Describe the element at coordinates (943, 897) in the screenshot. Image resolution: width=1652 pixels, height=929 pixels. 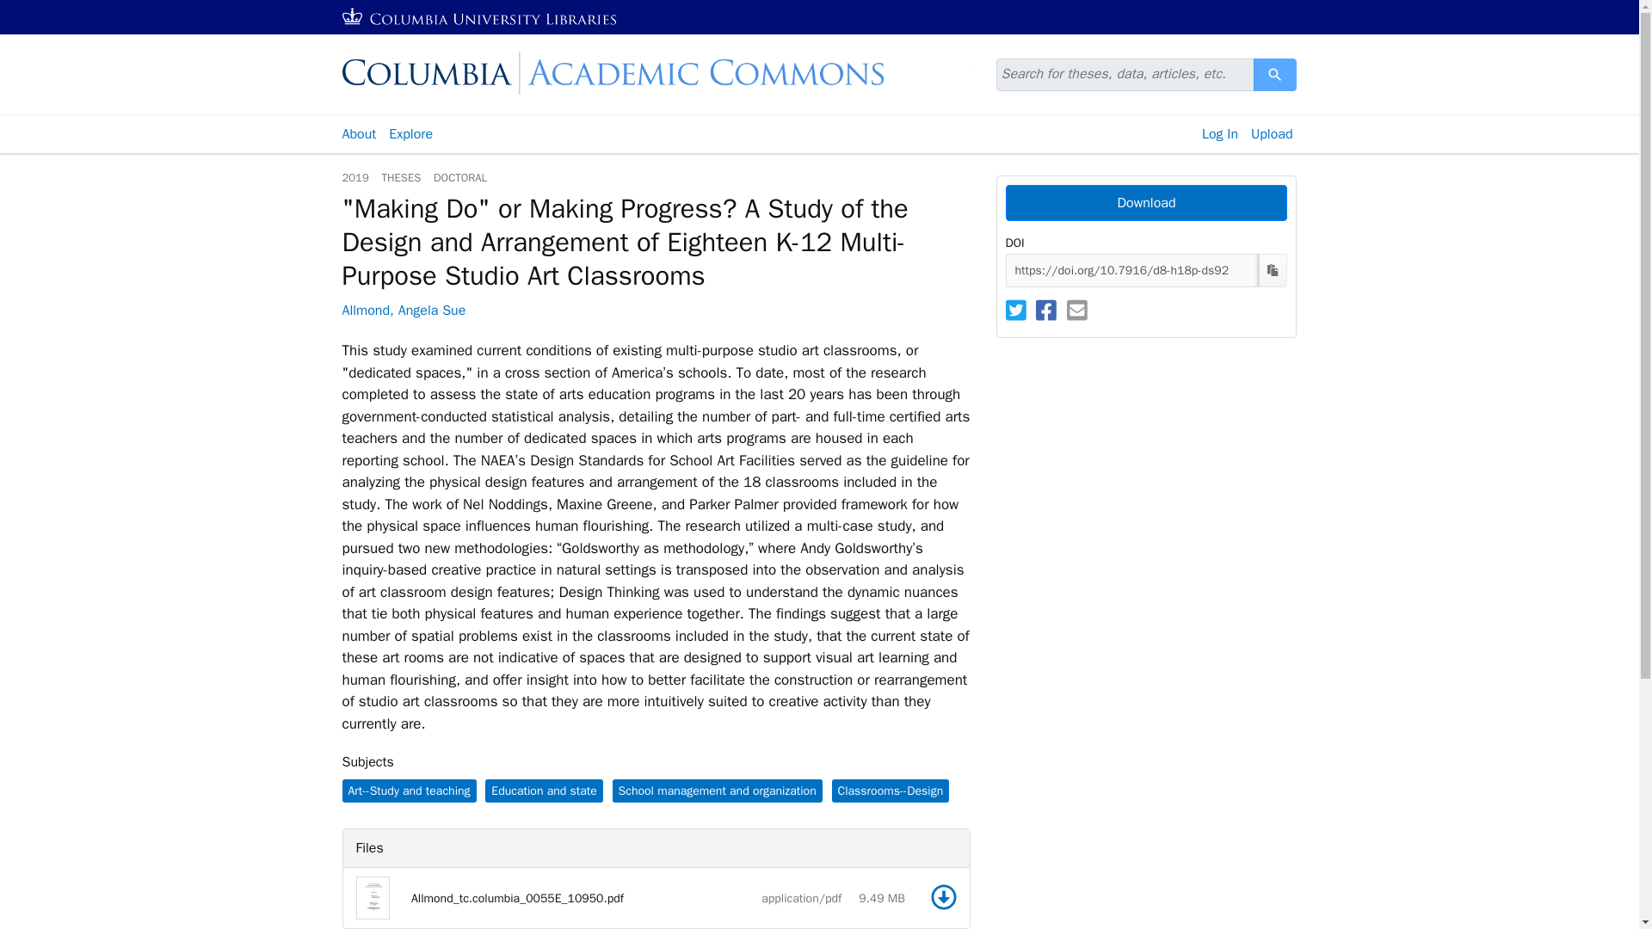
I see `Download file` at that location.